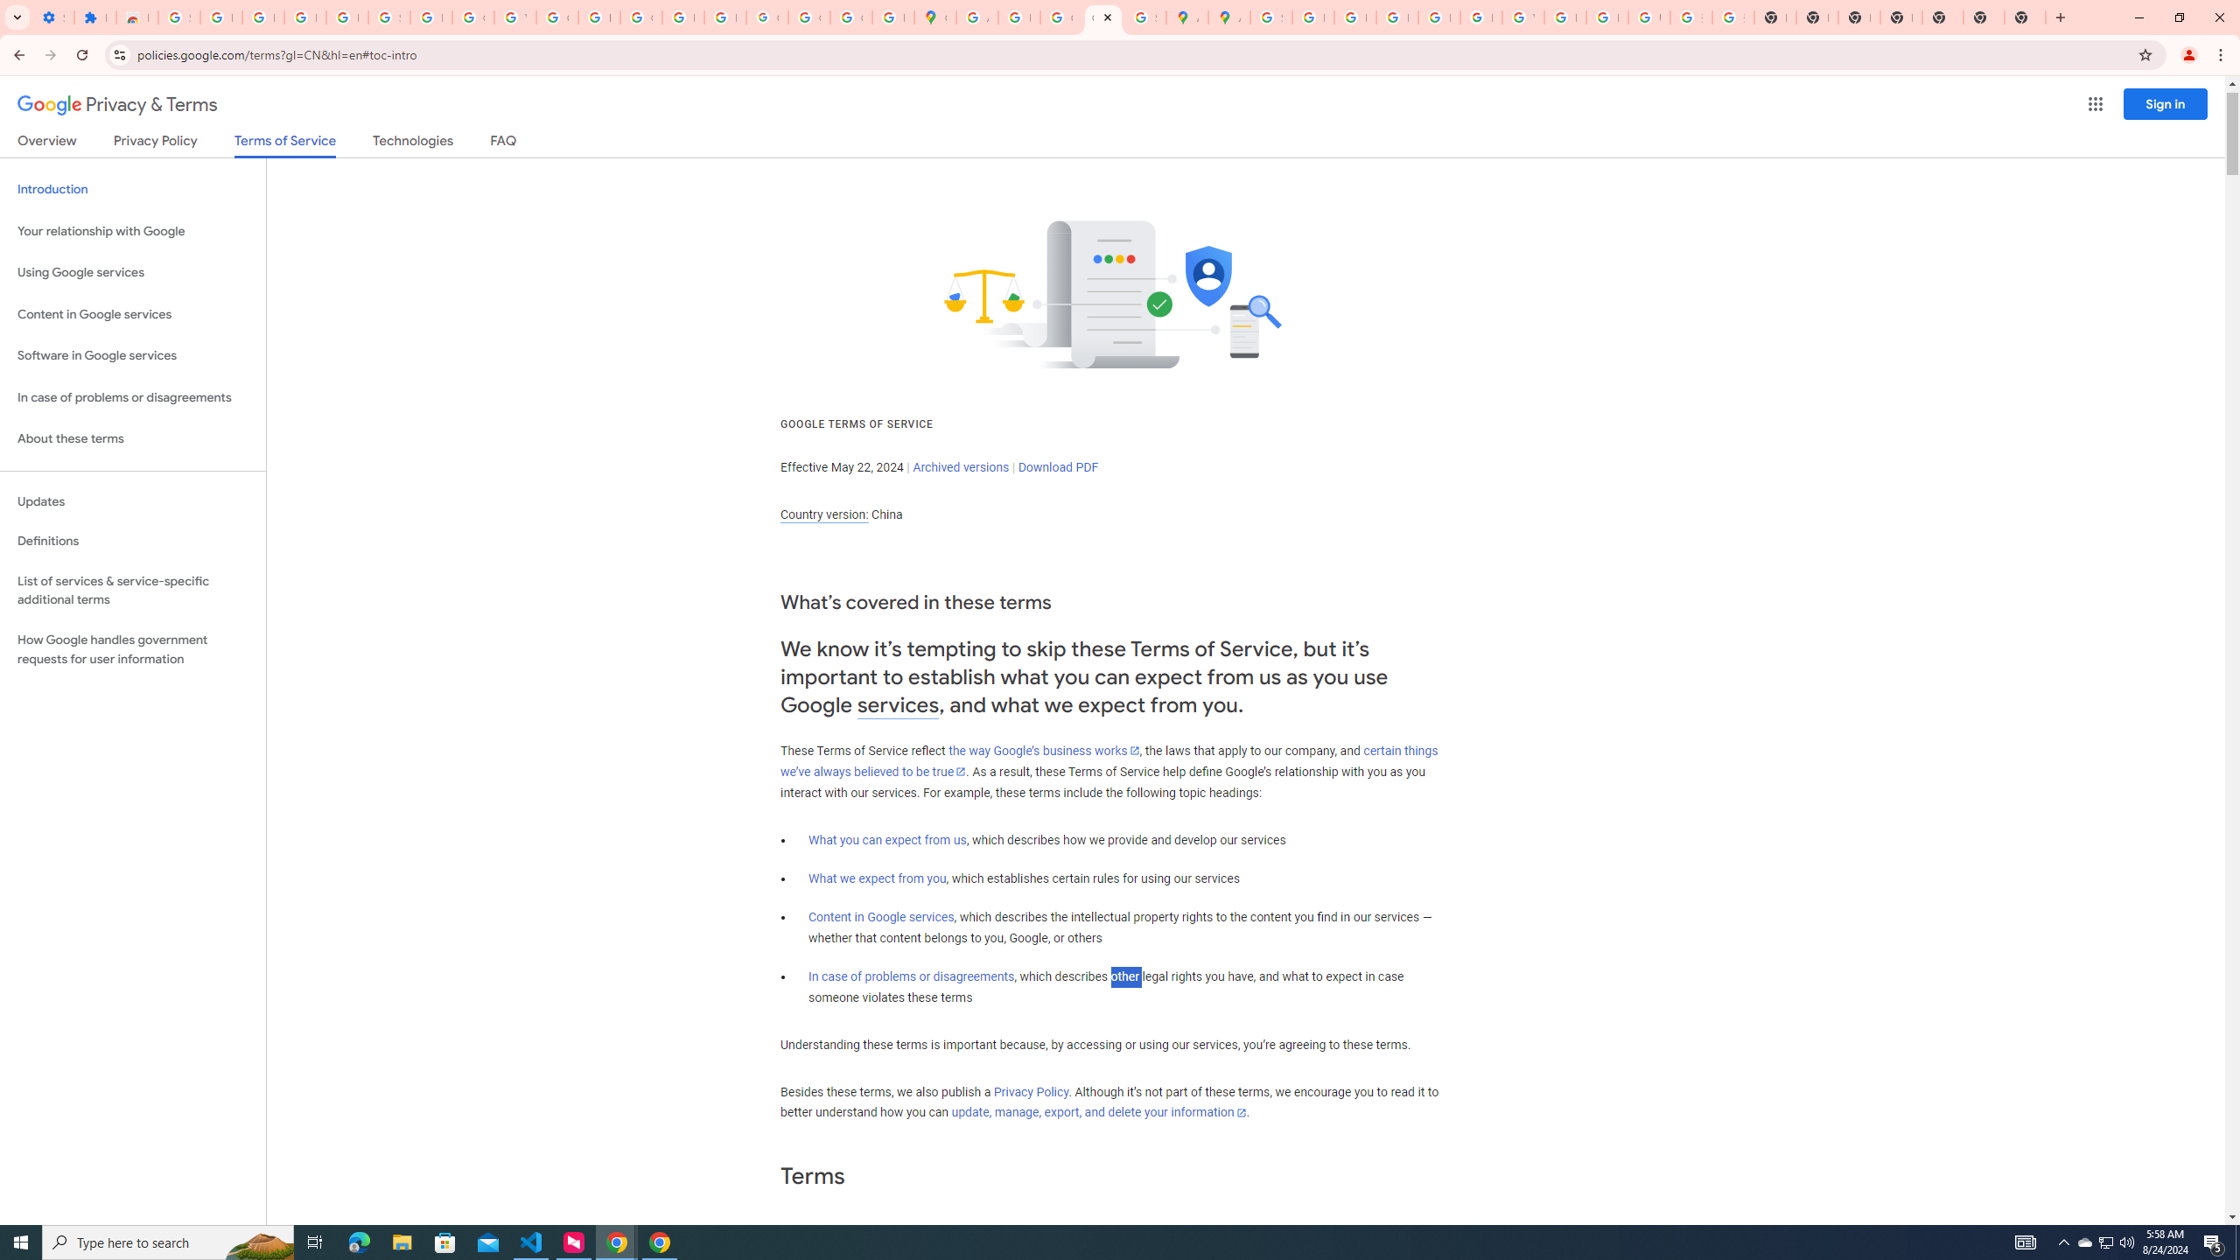 The height and width of the screenshot is (1260, 2240). What do you see at coordinates (1144, 17) in the screenshot?
I see `Safety in Our Products - Google Safety Center` at bounding box center [1144, 17].